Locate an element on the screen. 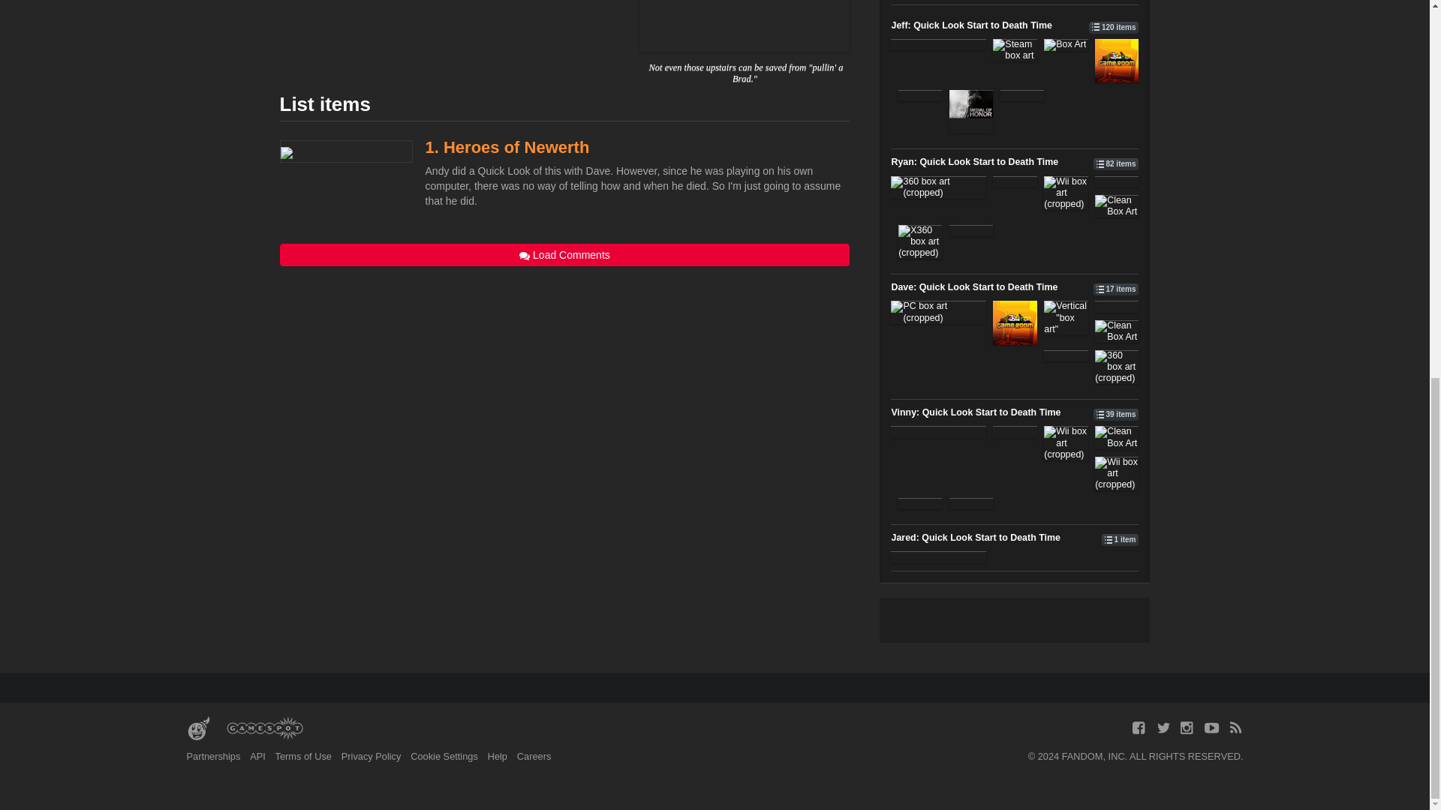 The height and width of the screenshot is (810, 1441). Giant Bomb is located at coordinates (198, 729).